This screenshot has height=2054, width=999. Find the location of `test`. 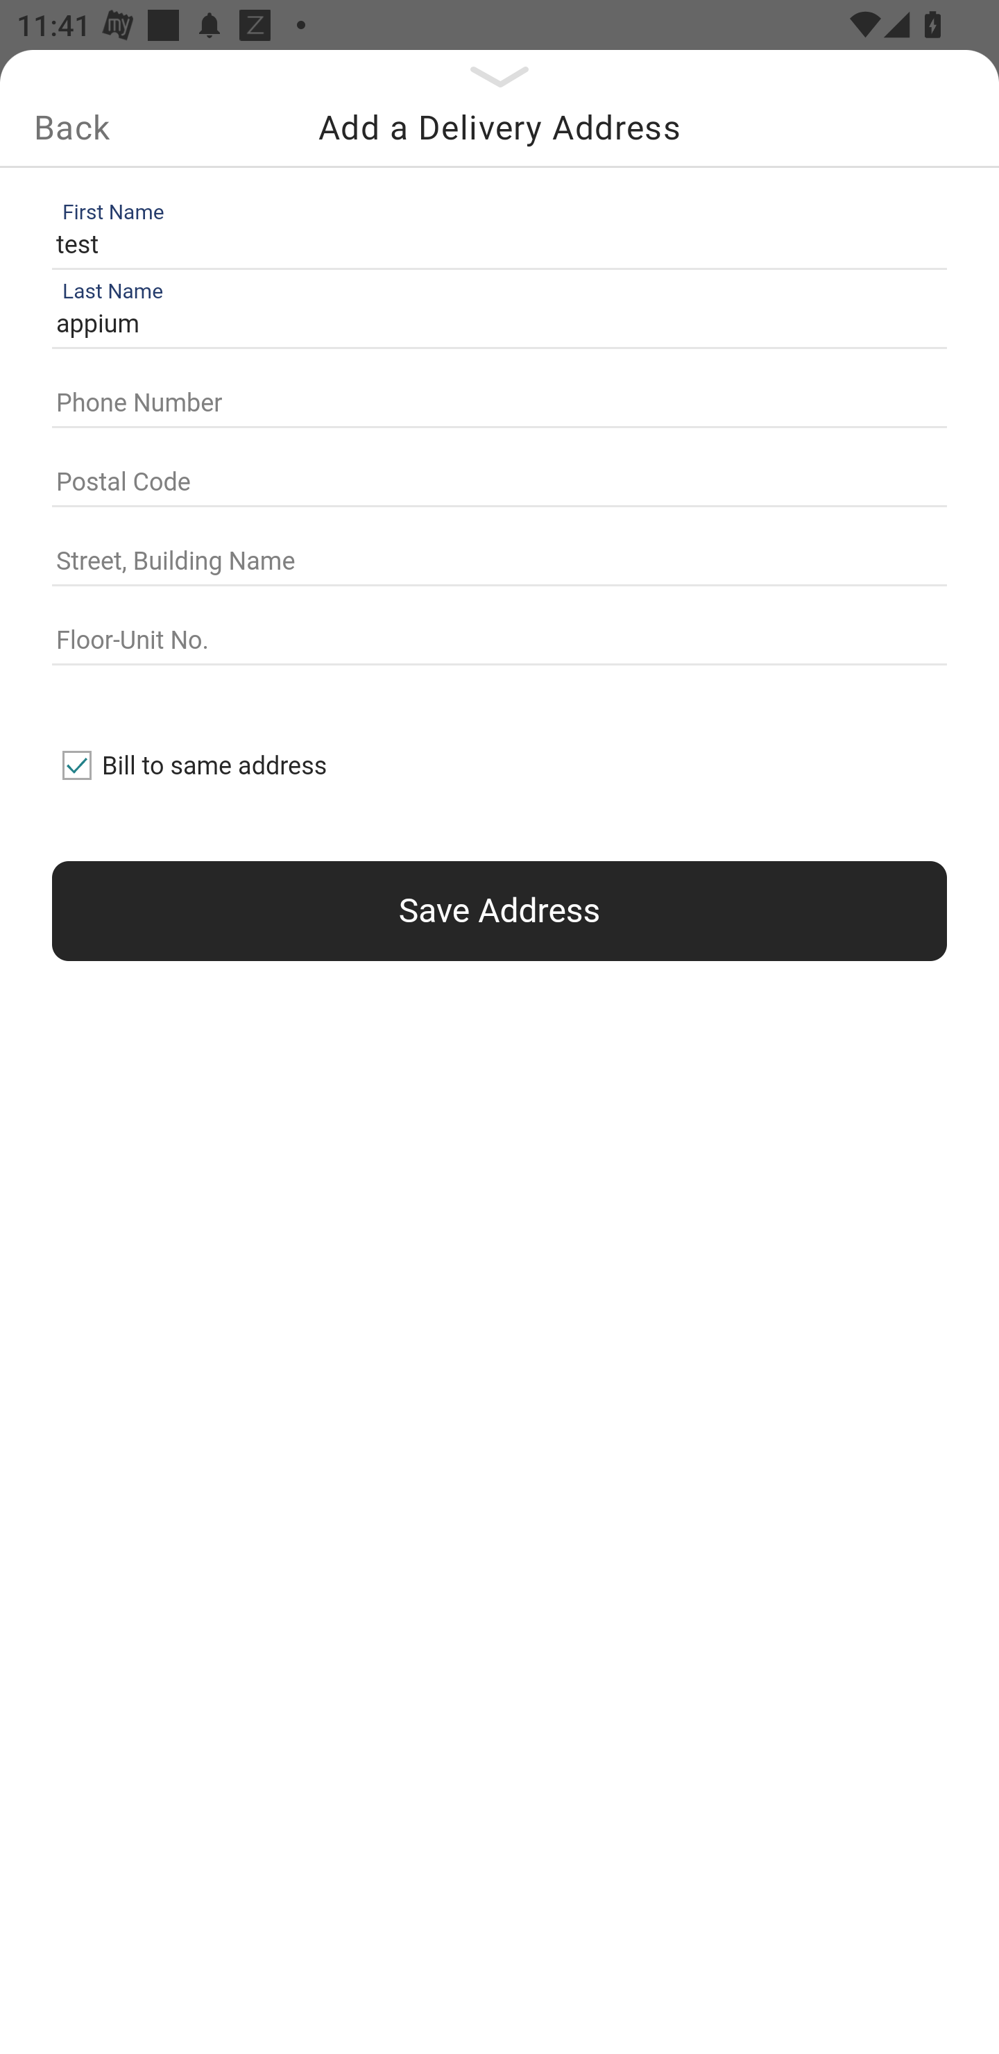

test is located at coordinates (494, 244).